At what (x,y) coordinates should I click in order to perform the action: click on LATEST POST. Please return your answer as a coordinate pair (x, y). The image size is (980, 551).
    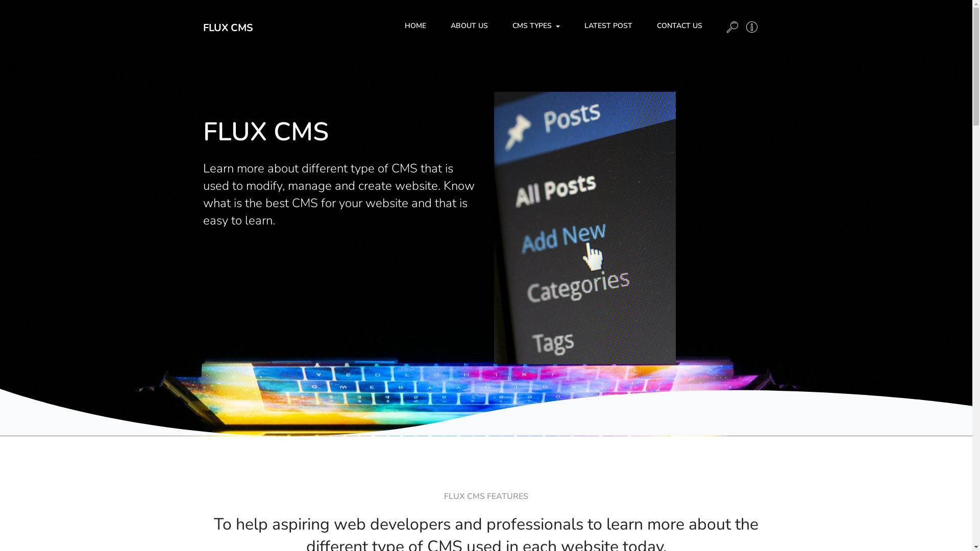
    Looking at the image, I should click on (608, 26).